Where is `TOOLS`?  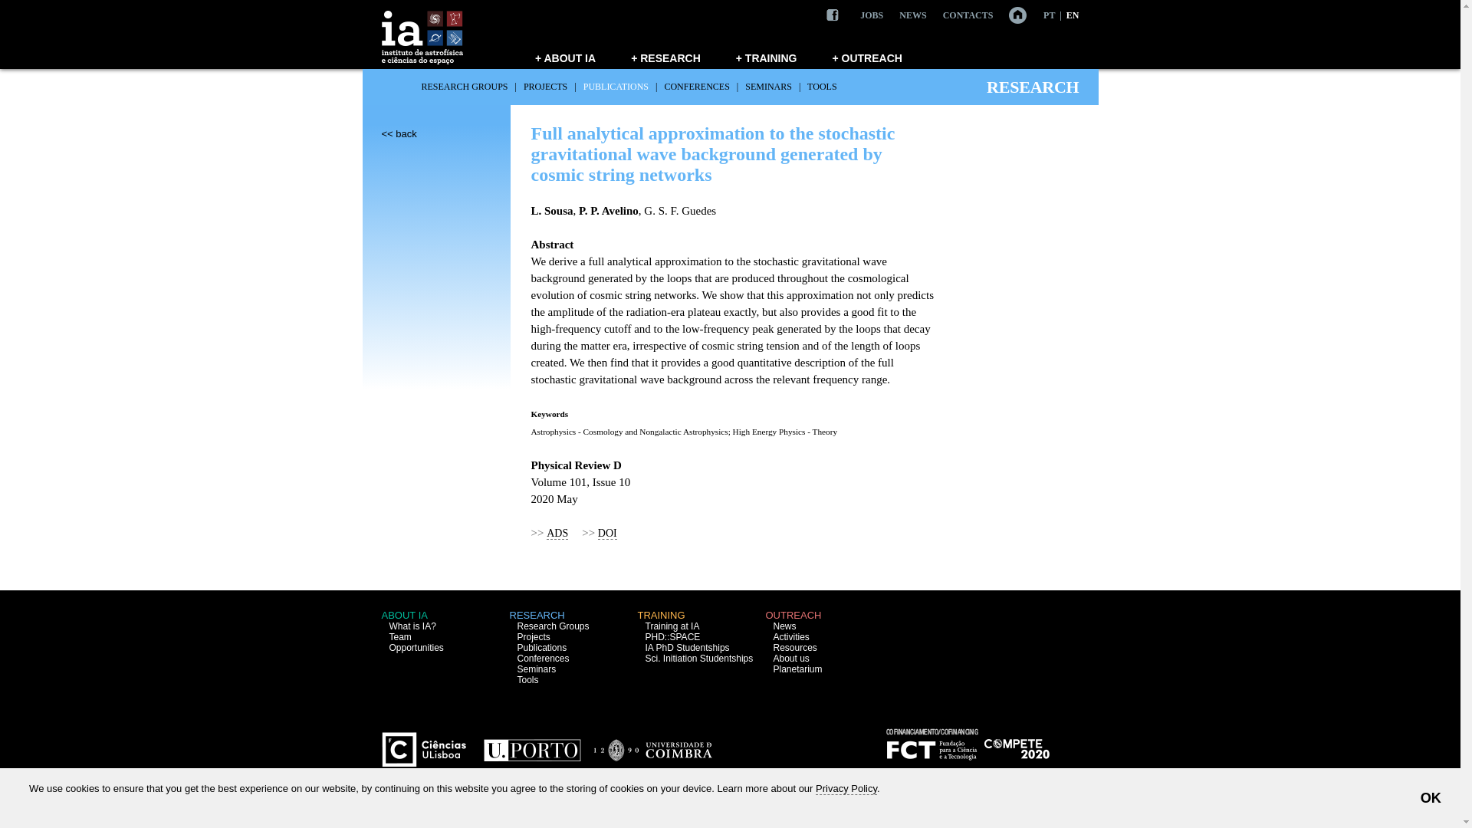
TOOLS is located at coordinates (821, 86).